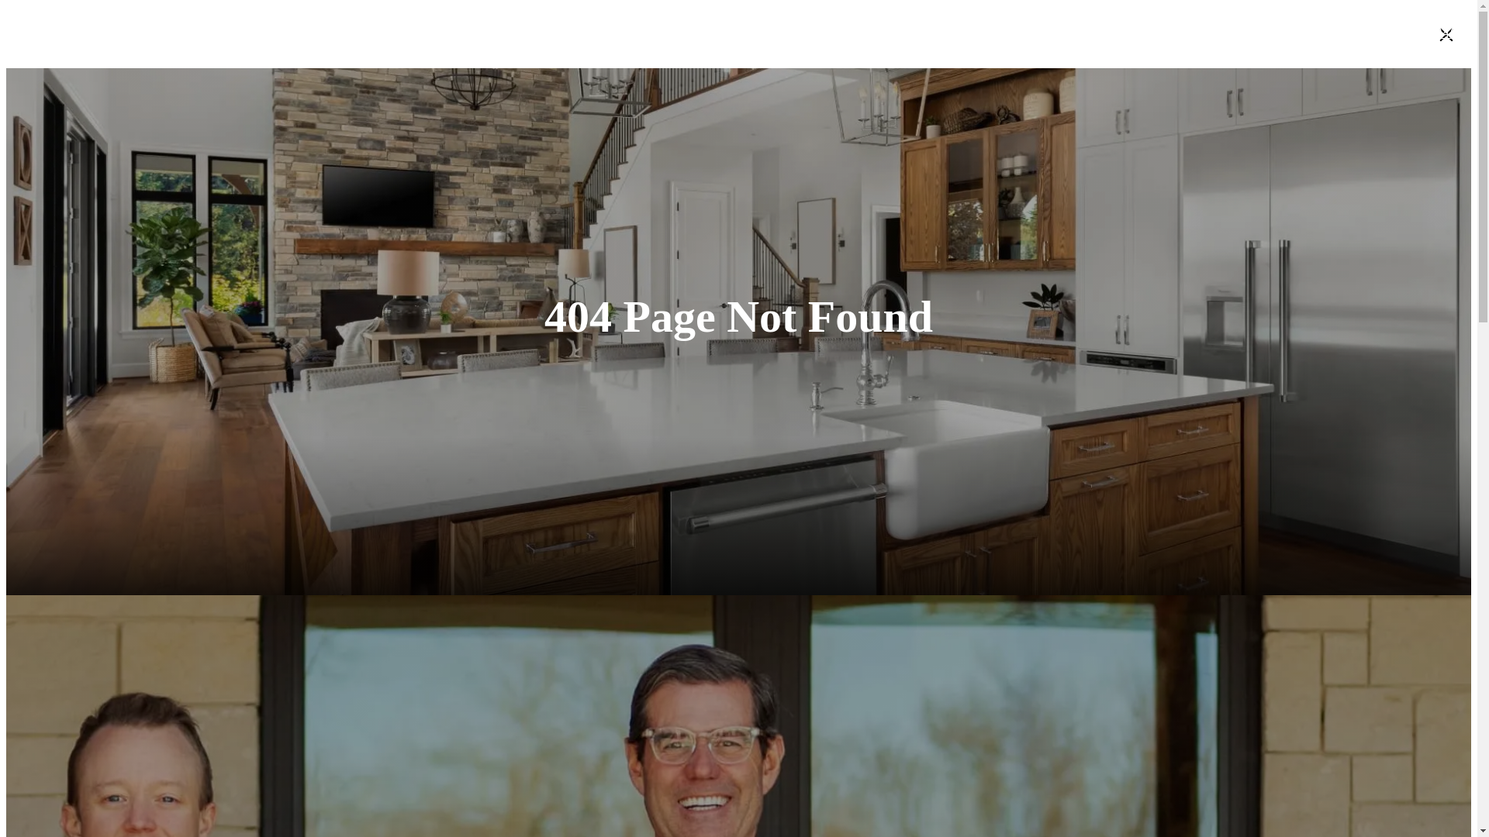 The image size is (1489, 837). What do you see at coordinates (34, 33) in the screenshot?
I see `Menu` at bounding box center [34, 33].